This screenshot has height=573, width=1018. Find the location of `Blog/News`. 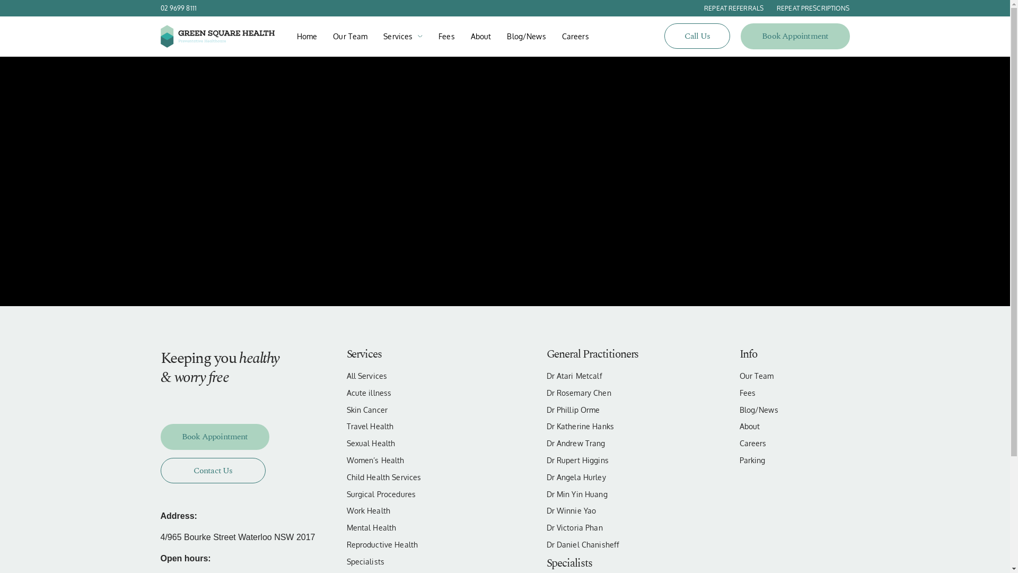

Blog/News is located at coordinates (526, 36).